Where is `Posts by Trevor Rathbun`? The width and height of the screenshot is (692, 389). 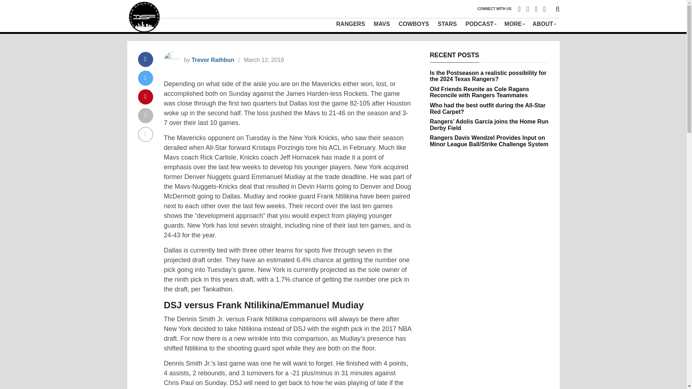 Posts by Trevor Rathbun is located at coordinates (213, 60).